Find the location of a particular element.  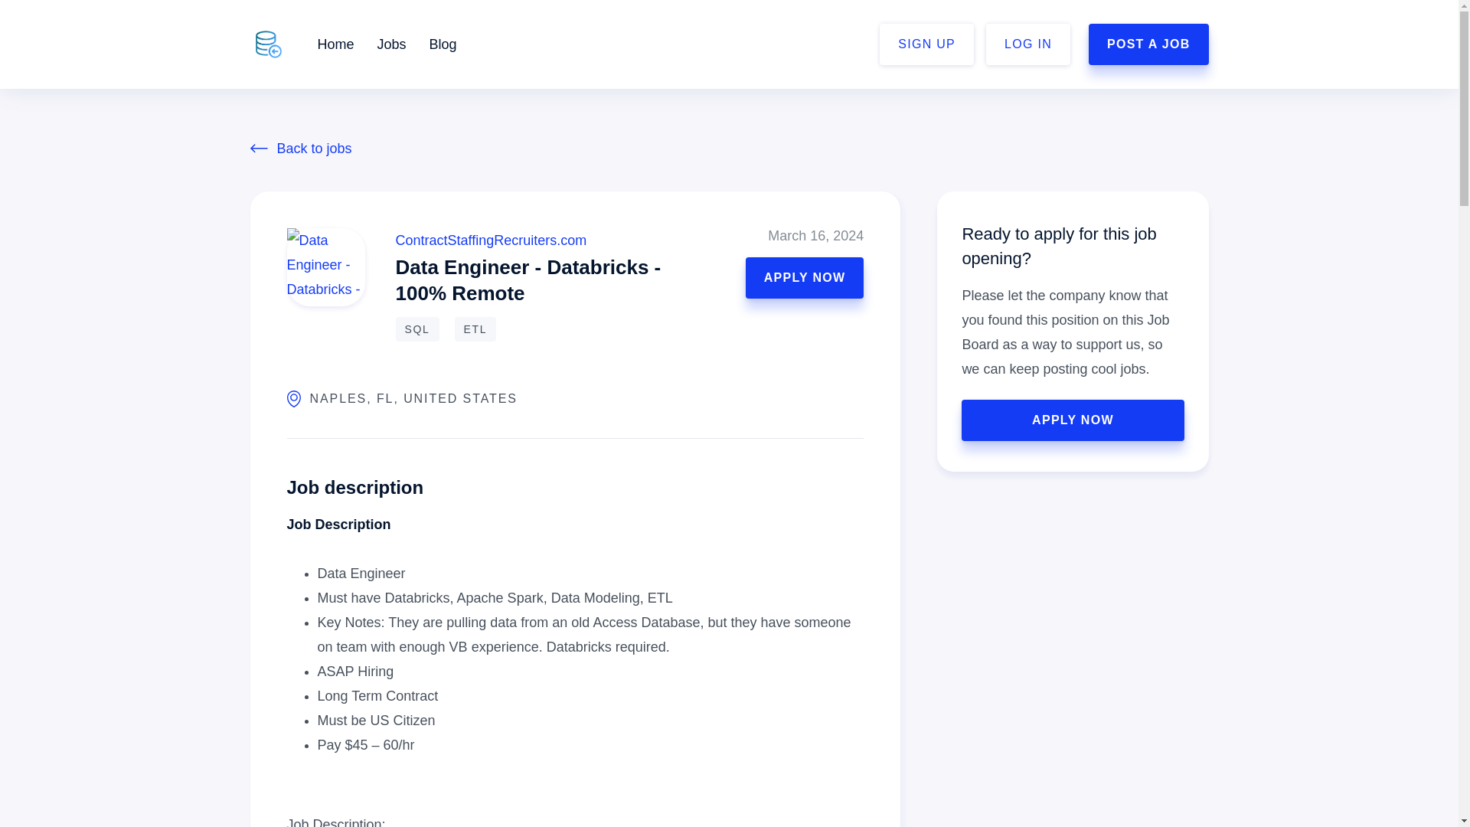

Blog is located at coordinates (443, 44).